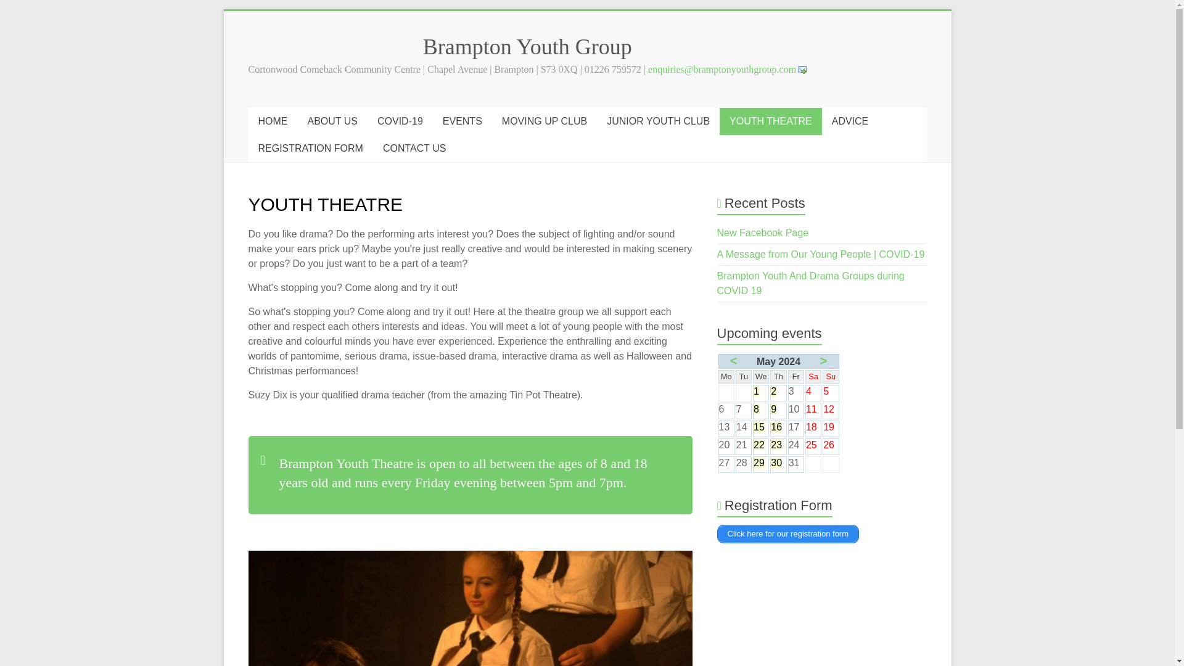 Image resolution: width=1184 pixels, height=666 pixels. Describe the element at coordinates (771, 121) in the screenshot. I see `YOUTH THEATRE` at that location.